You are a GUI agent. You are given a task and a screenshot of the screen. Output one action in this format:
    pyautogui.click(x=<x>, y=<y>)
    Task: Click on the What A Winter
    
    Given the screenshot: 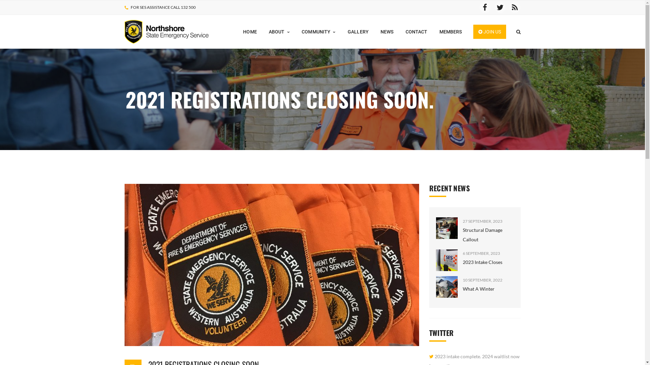 What is the action you would take?
    pyautogui.click(x=478, y=289)
    